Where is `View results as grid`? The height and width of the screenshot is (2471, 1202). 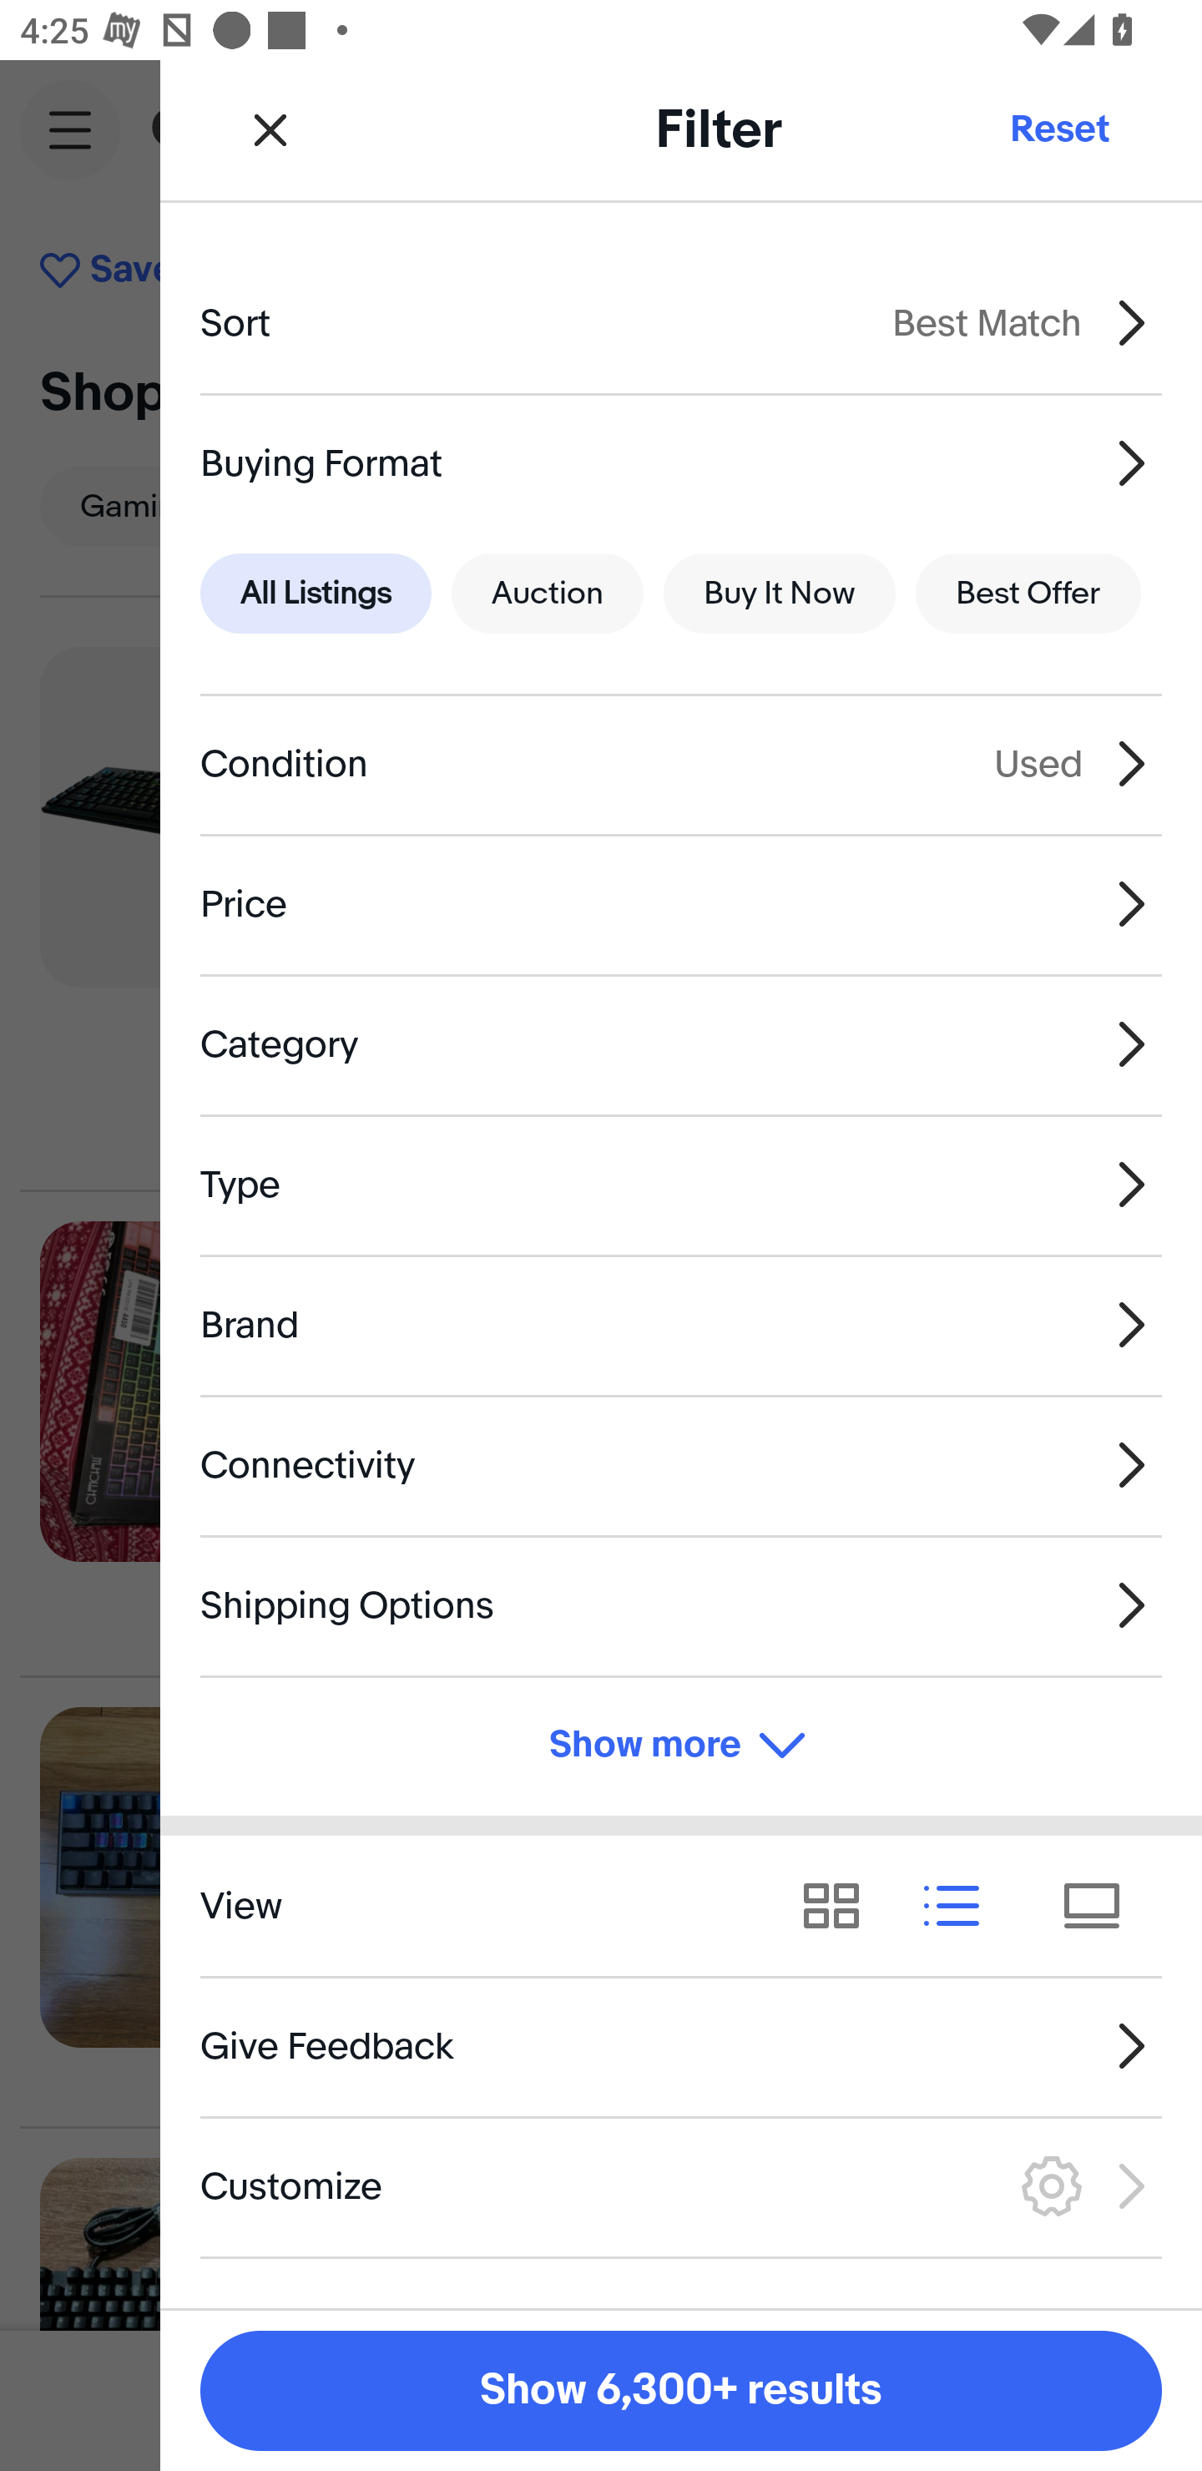
View results as grid is located at coordinates (841, 1907).